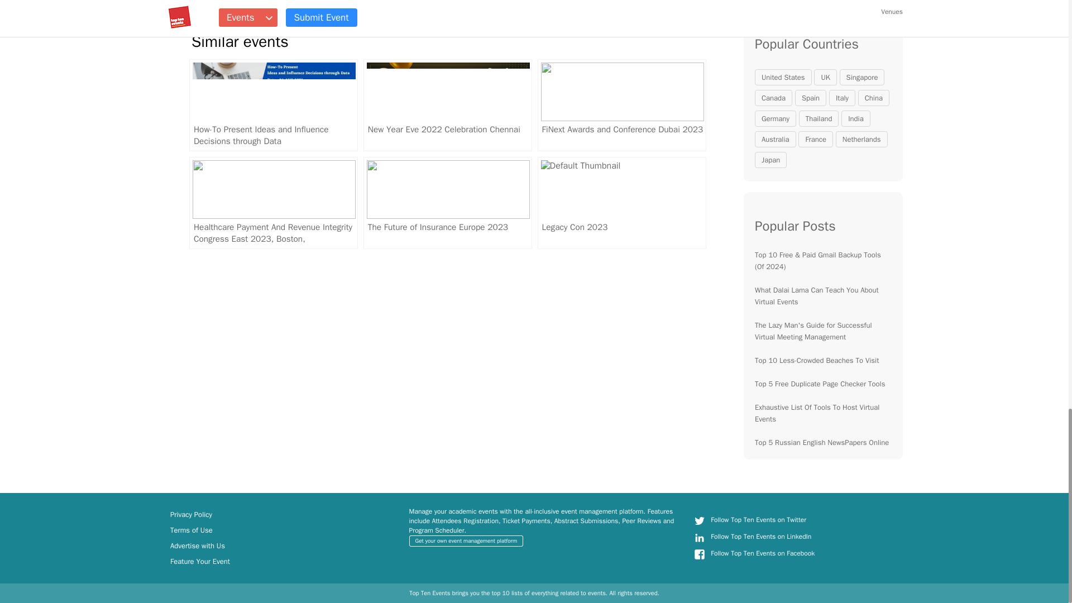 This screenshot has width=1072, height=603. What do you see at coordinates (699, 520) in the screenshot?
I see `dryfta-t` at bounding box center [699, 520].